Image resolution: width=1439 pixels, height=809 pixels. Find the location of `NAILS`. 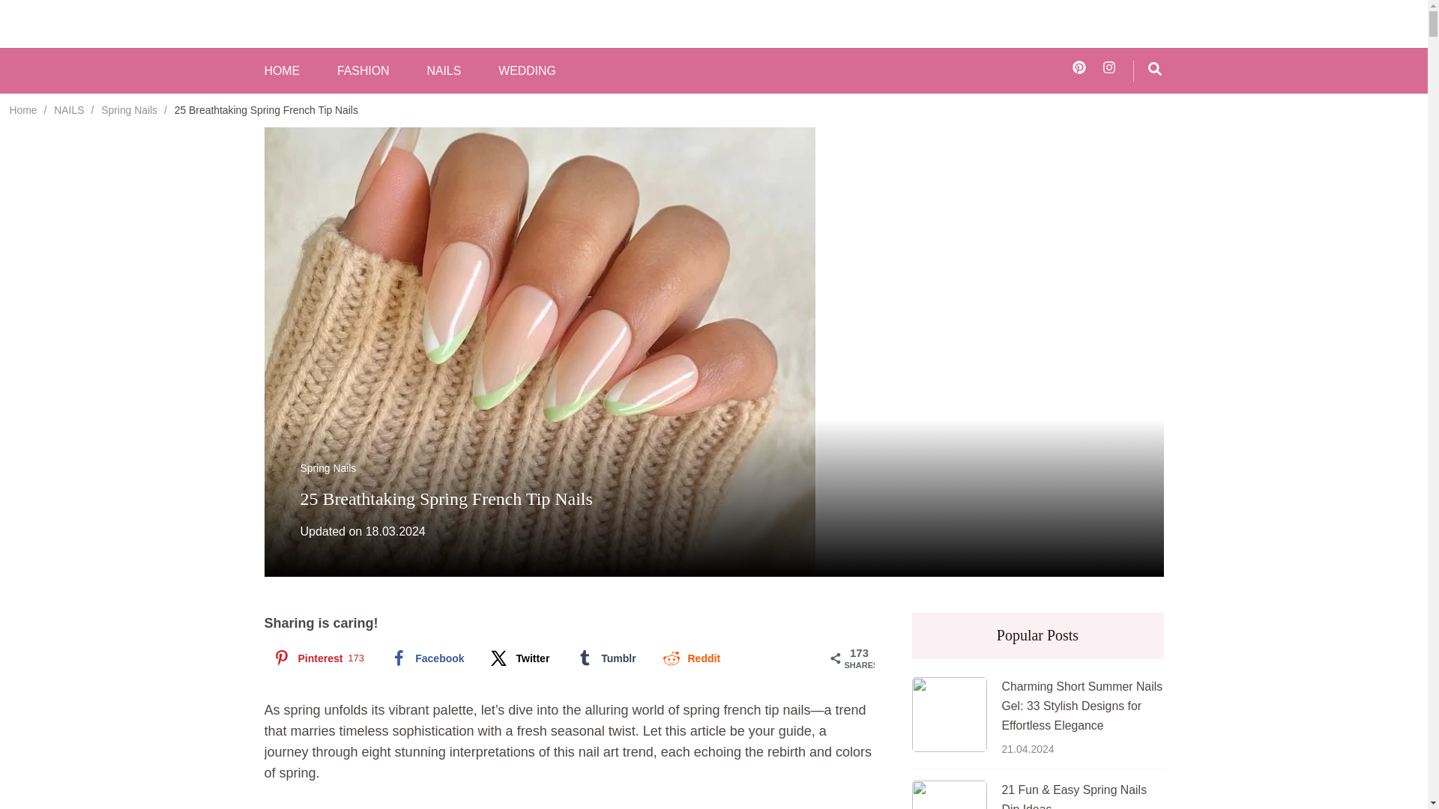

NAILS is located at coordinates (443, 71).